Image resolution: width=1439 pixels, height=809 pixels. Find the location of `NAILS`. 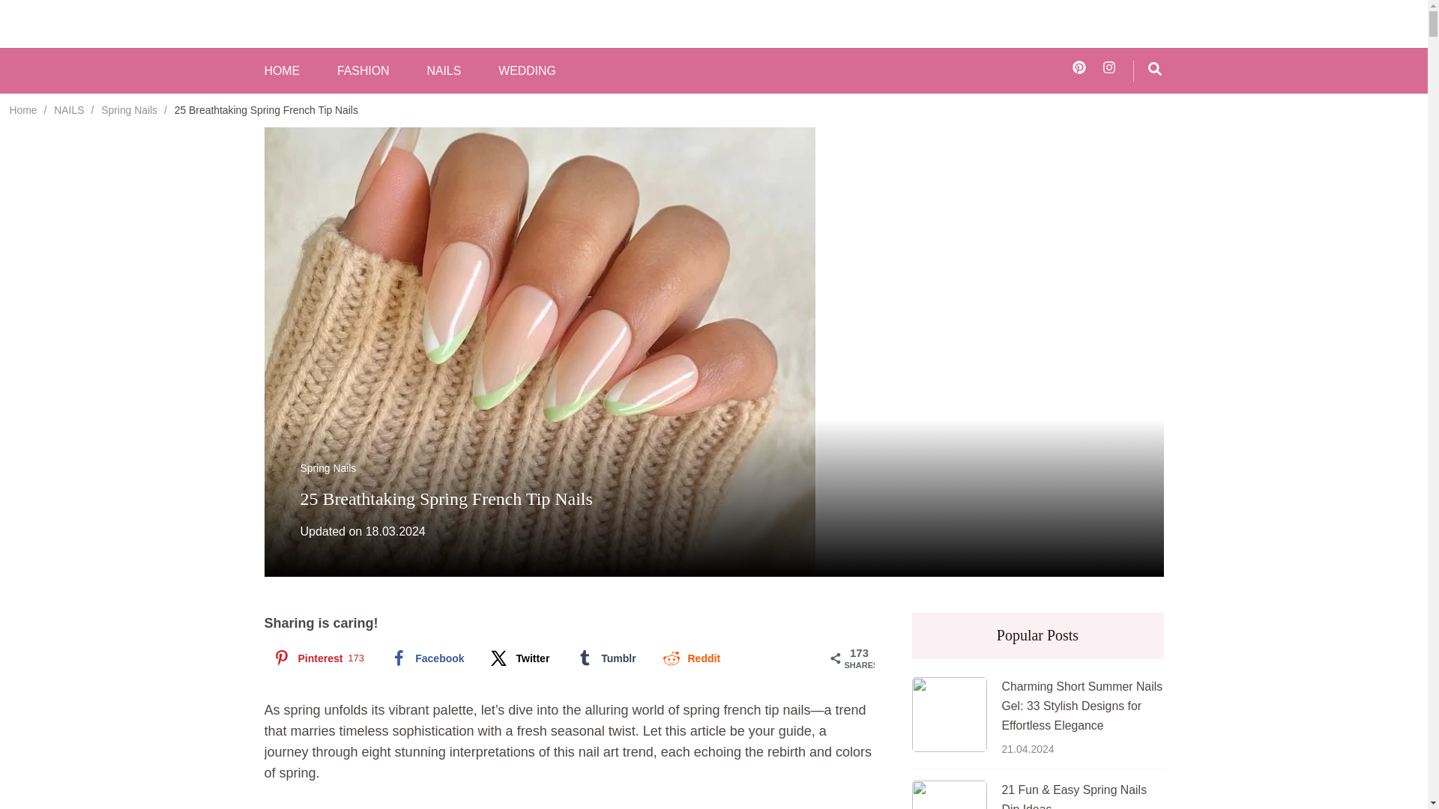

NAILS is located at coordinates (443, 71).